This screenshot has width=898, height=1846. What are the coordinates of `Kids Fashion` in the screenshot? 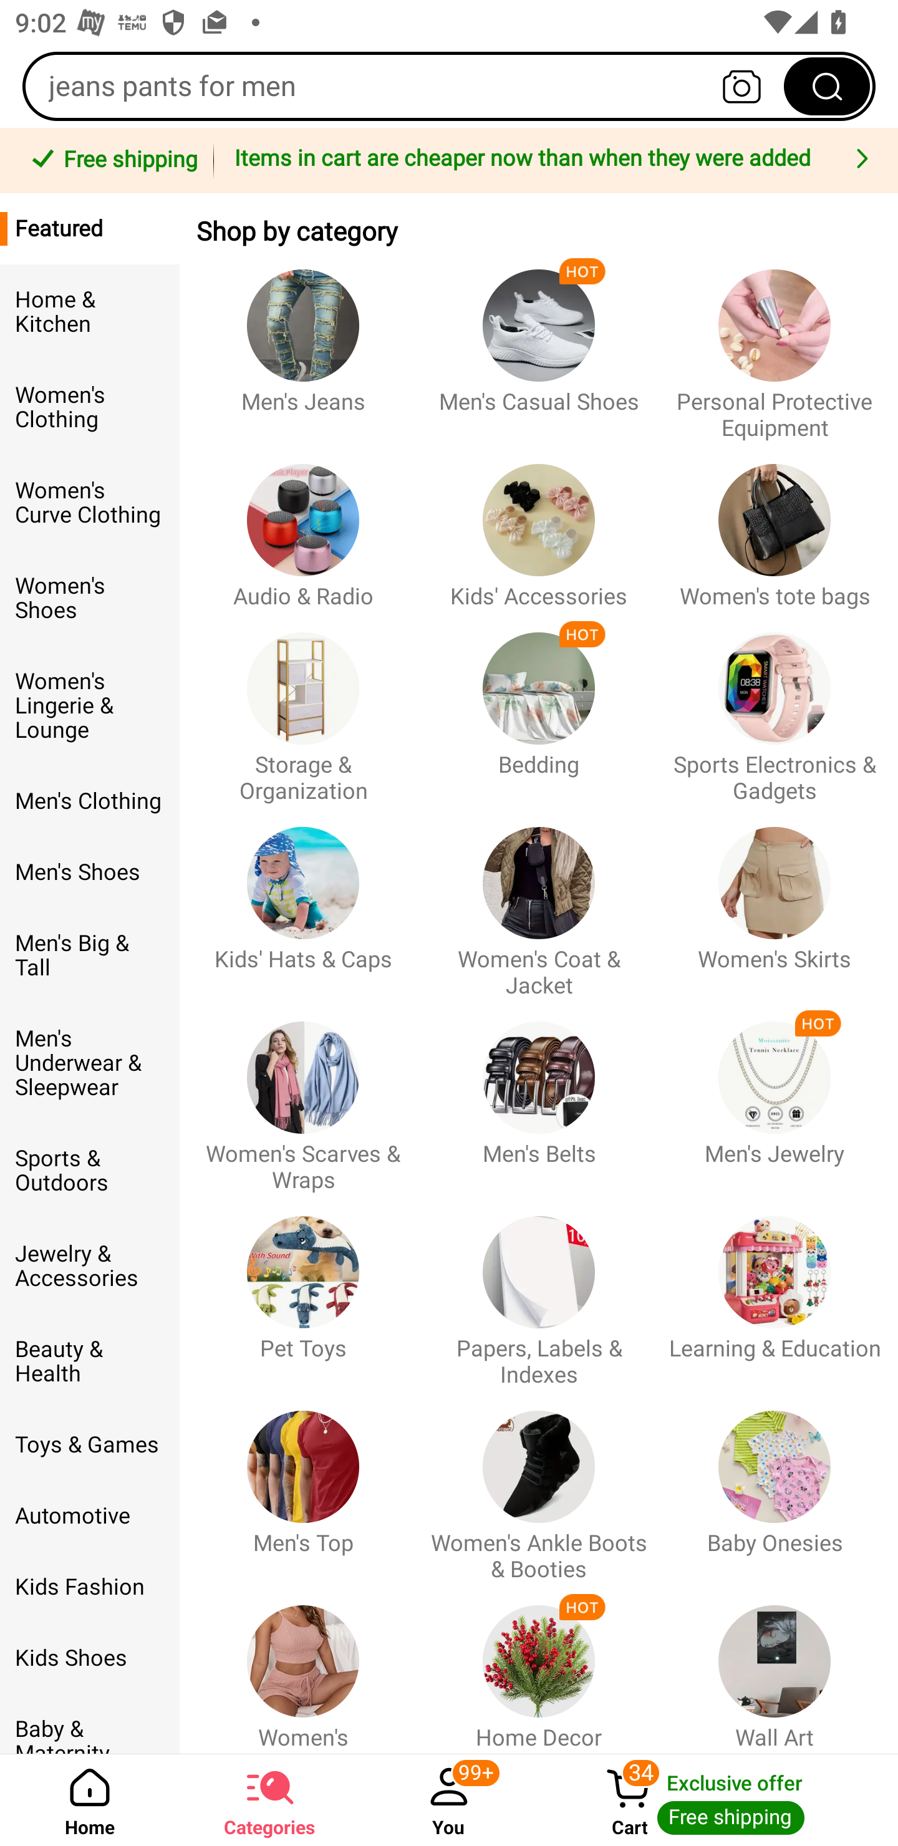 It's located at (90, 1587).